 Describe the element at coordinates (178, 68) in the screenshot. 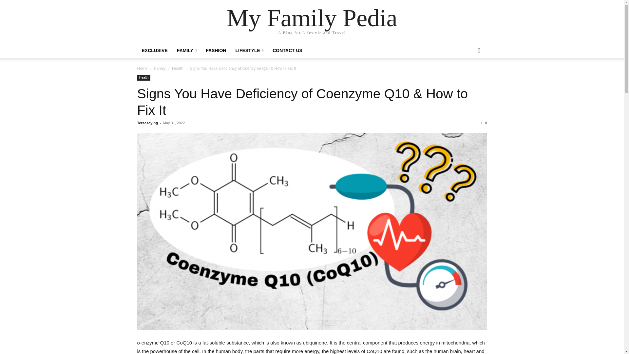

I see `Health` at that location.